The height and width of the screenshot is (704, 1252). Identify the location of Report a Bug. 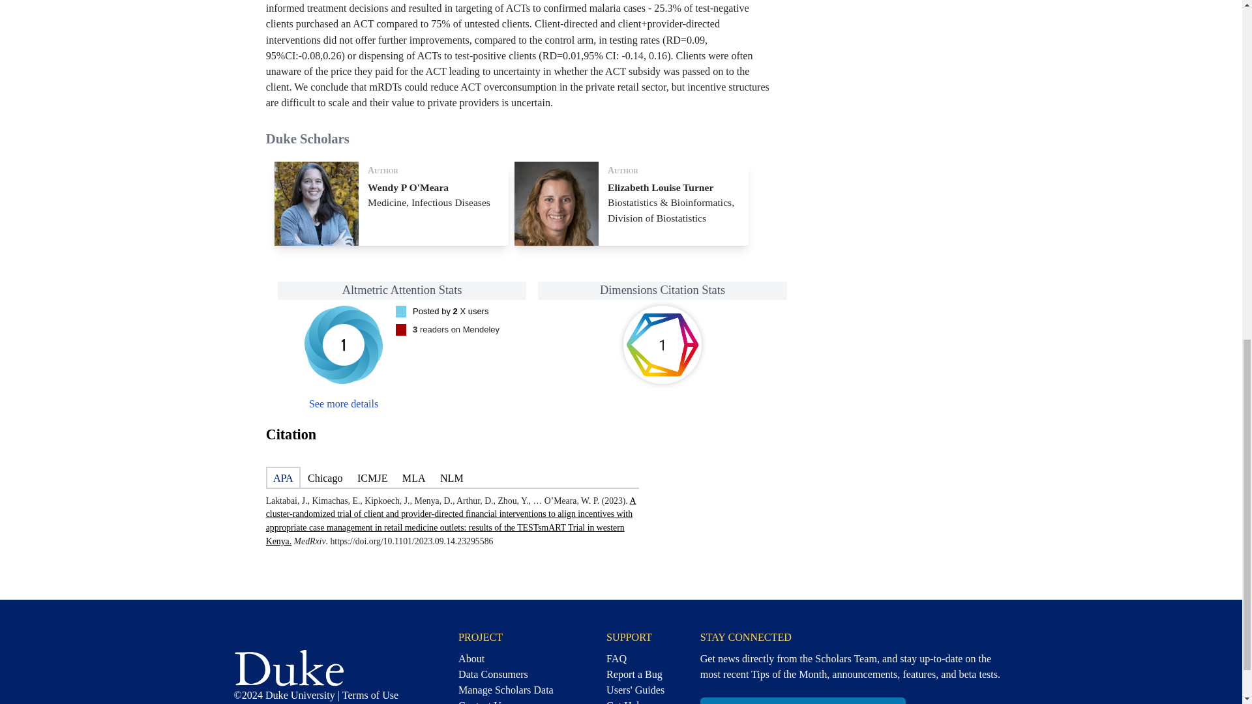
(370, 695).